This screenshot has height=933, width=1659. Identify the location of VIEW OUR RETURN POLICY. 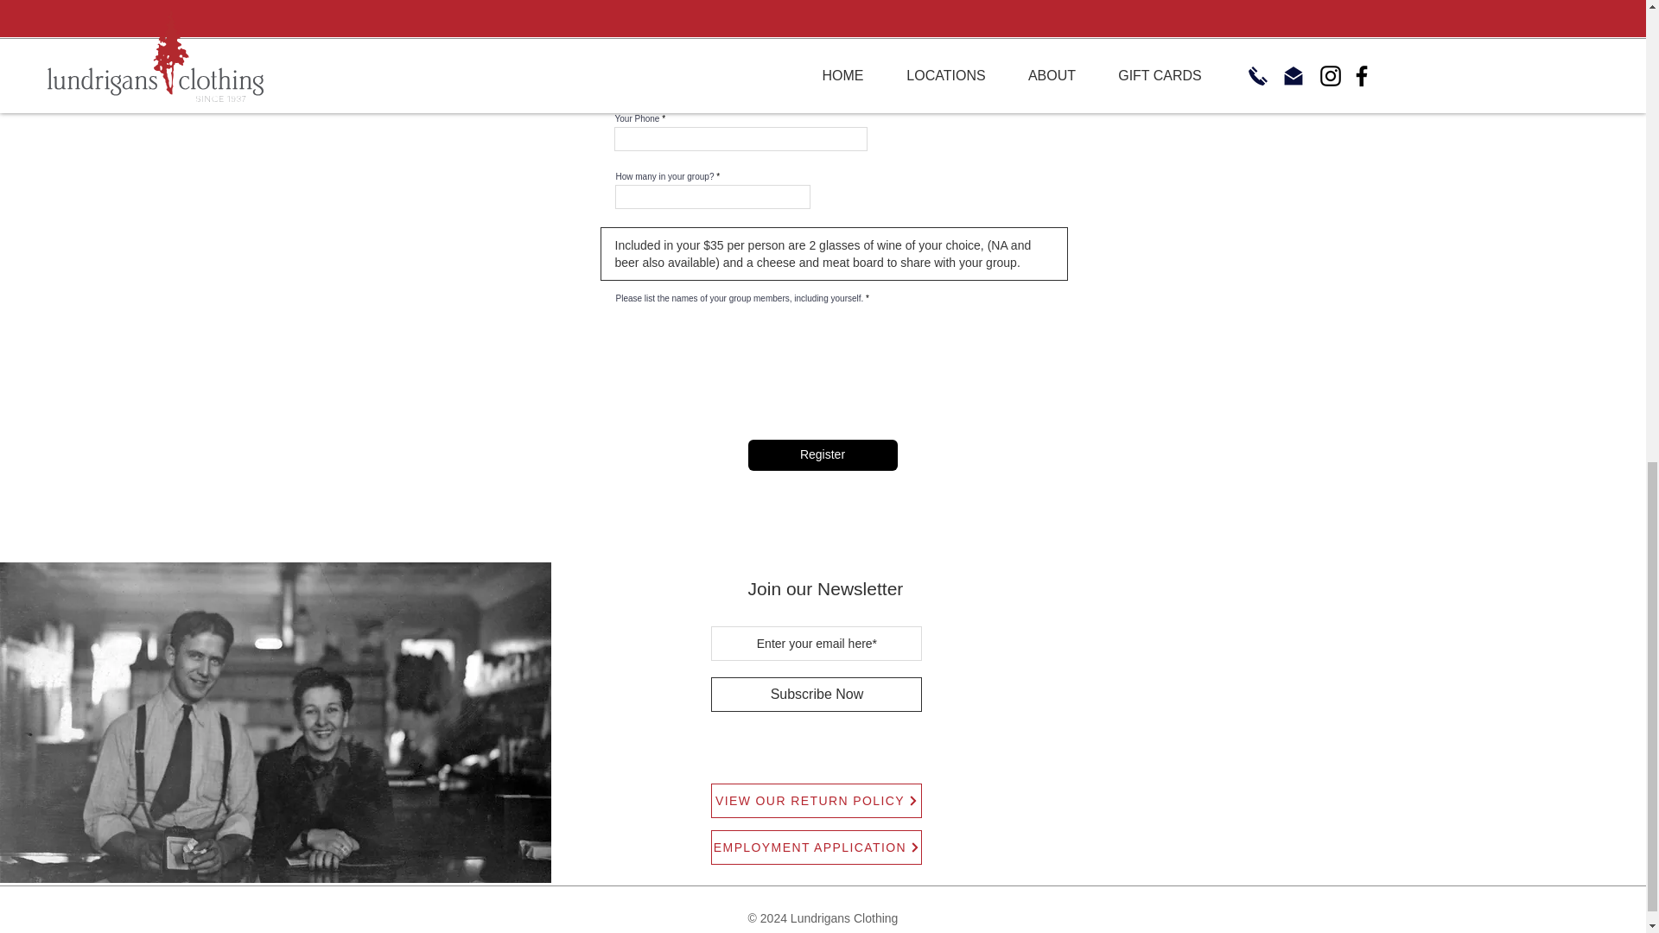
(817, 801).